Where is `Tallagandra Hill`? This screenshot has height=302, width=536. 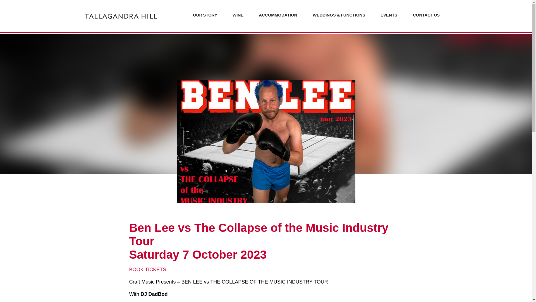
Tallagandra Hill is located at coordinates (121, 16).